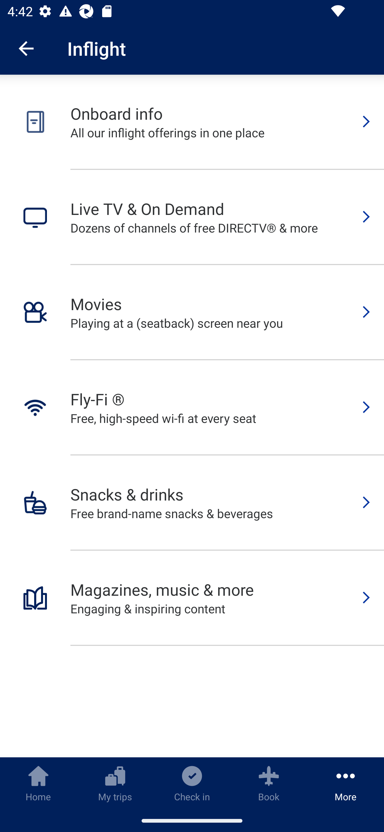 This screenshot has height=832, width=384. Describe the element at coordinates (192, 503) in the screenshot. I see `Snacks & drinks Free brand-name snacks & beverages` at that location.